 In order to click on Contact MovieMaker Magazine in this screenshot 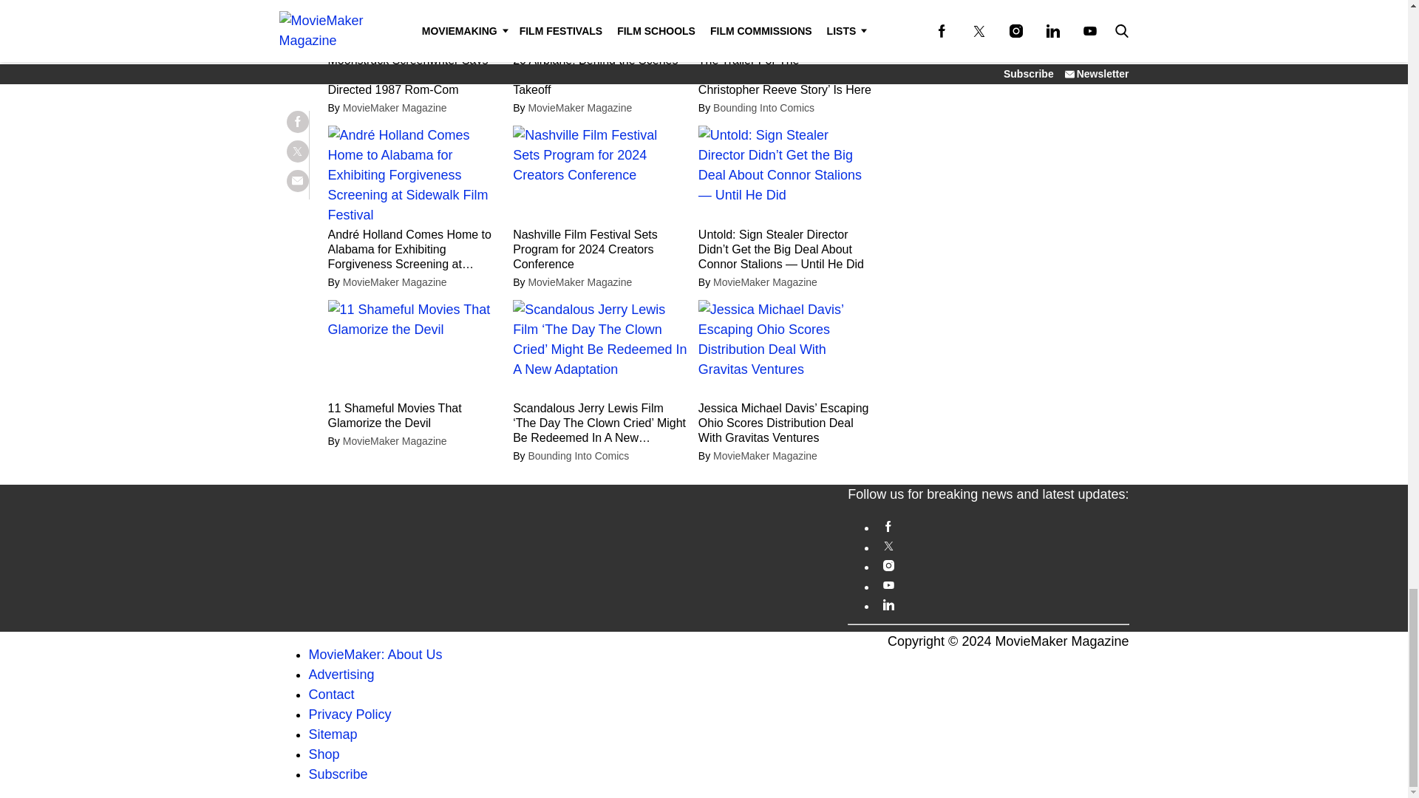, I will do `click(332, 695)`.